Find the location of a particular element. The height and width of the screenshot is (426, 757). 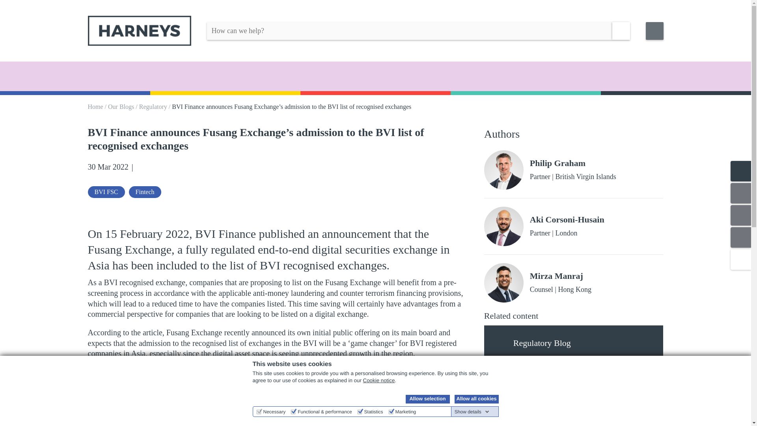

Rss is located at coordinates (179, 167).